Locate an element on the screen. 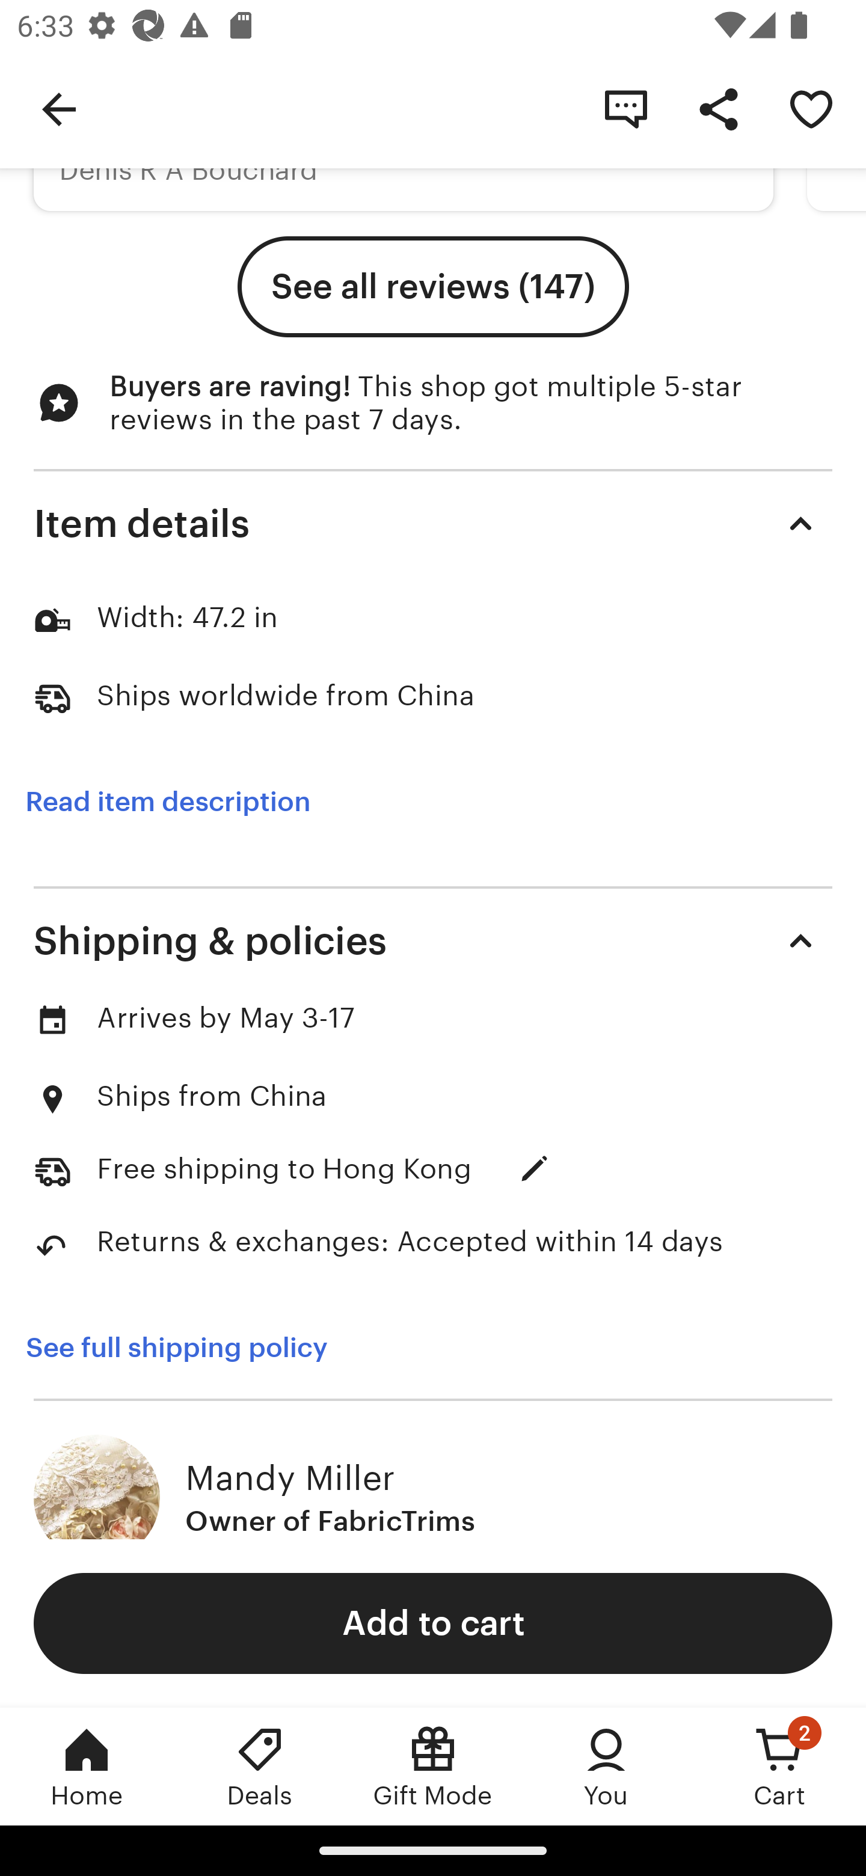 The height and width of the screenshot is (1876, 866). Share is located at coordinates (718, 108).